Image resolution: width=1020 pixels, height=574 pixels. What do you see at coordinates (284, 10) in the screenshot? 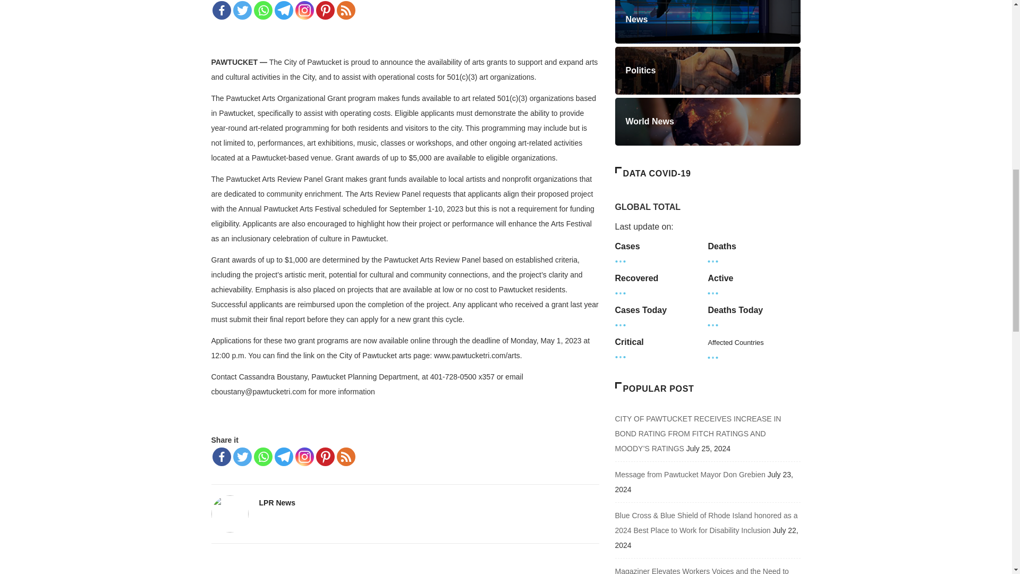
I see `Telegram` at bounding box center [284, 10].